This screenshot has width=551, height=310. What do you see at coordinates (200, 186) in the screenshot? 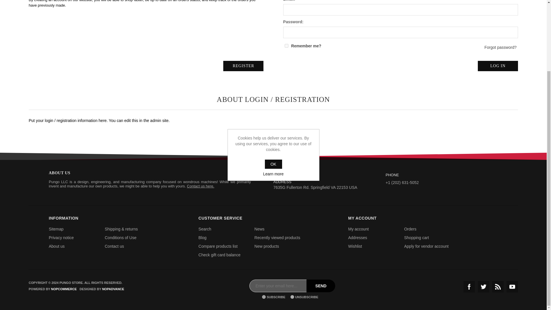
I see `Contact us here.` at bounding box center [200, 186].